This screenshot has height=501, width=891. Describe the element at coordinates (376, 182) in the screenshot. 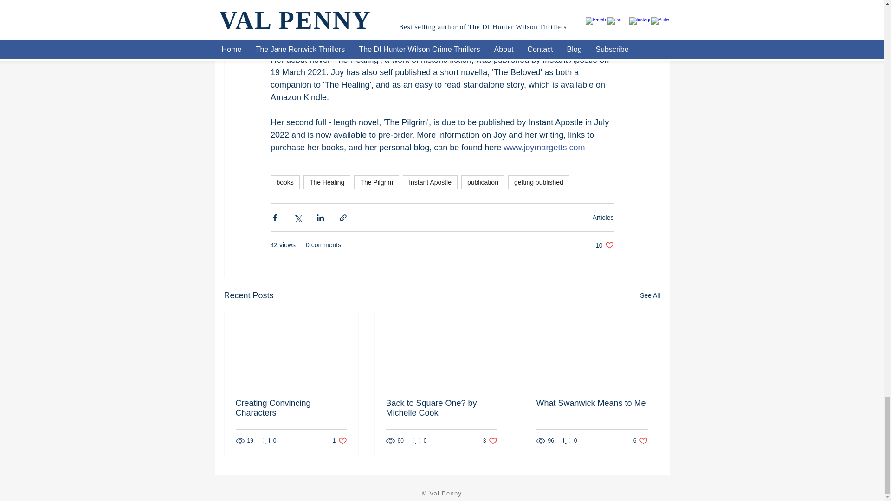

I see `The Pilgrim` at that location.